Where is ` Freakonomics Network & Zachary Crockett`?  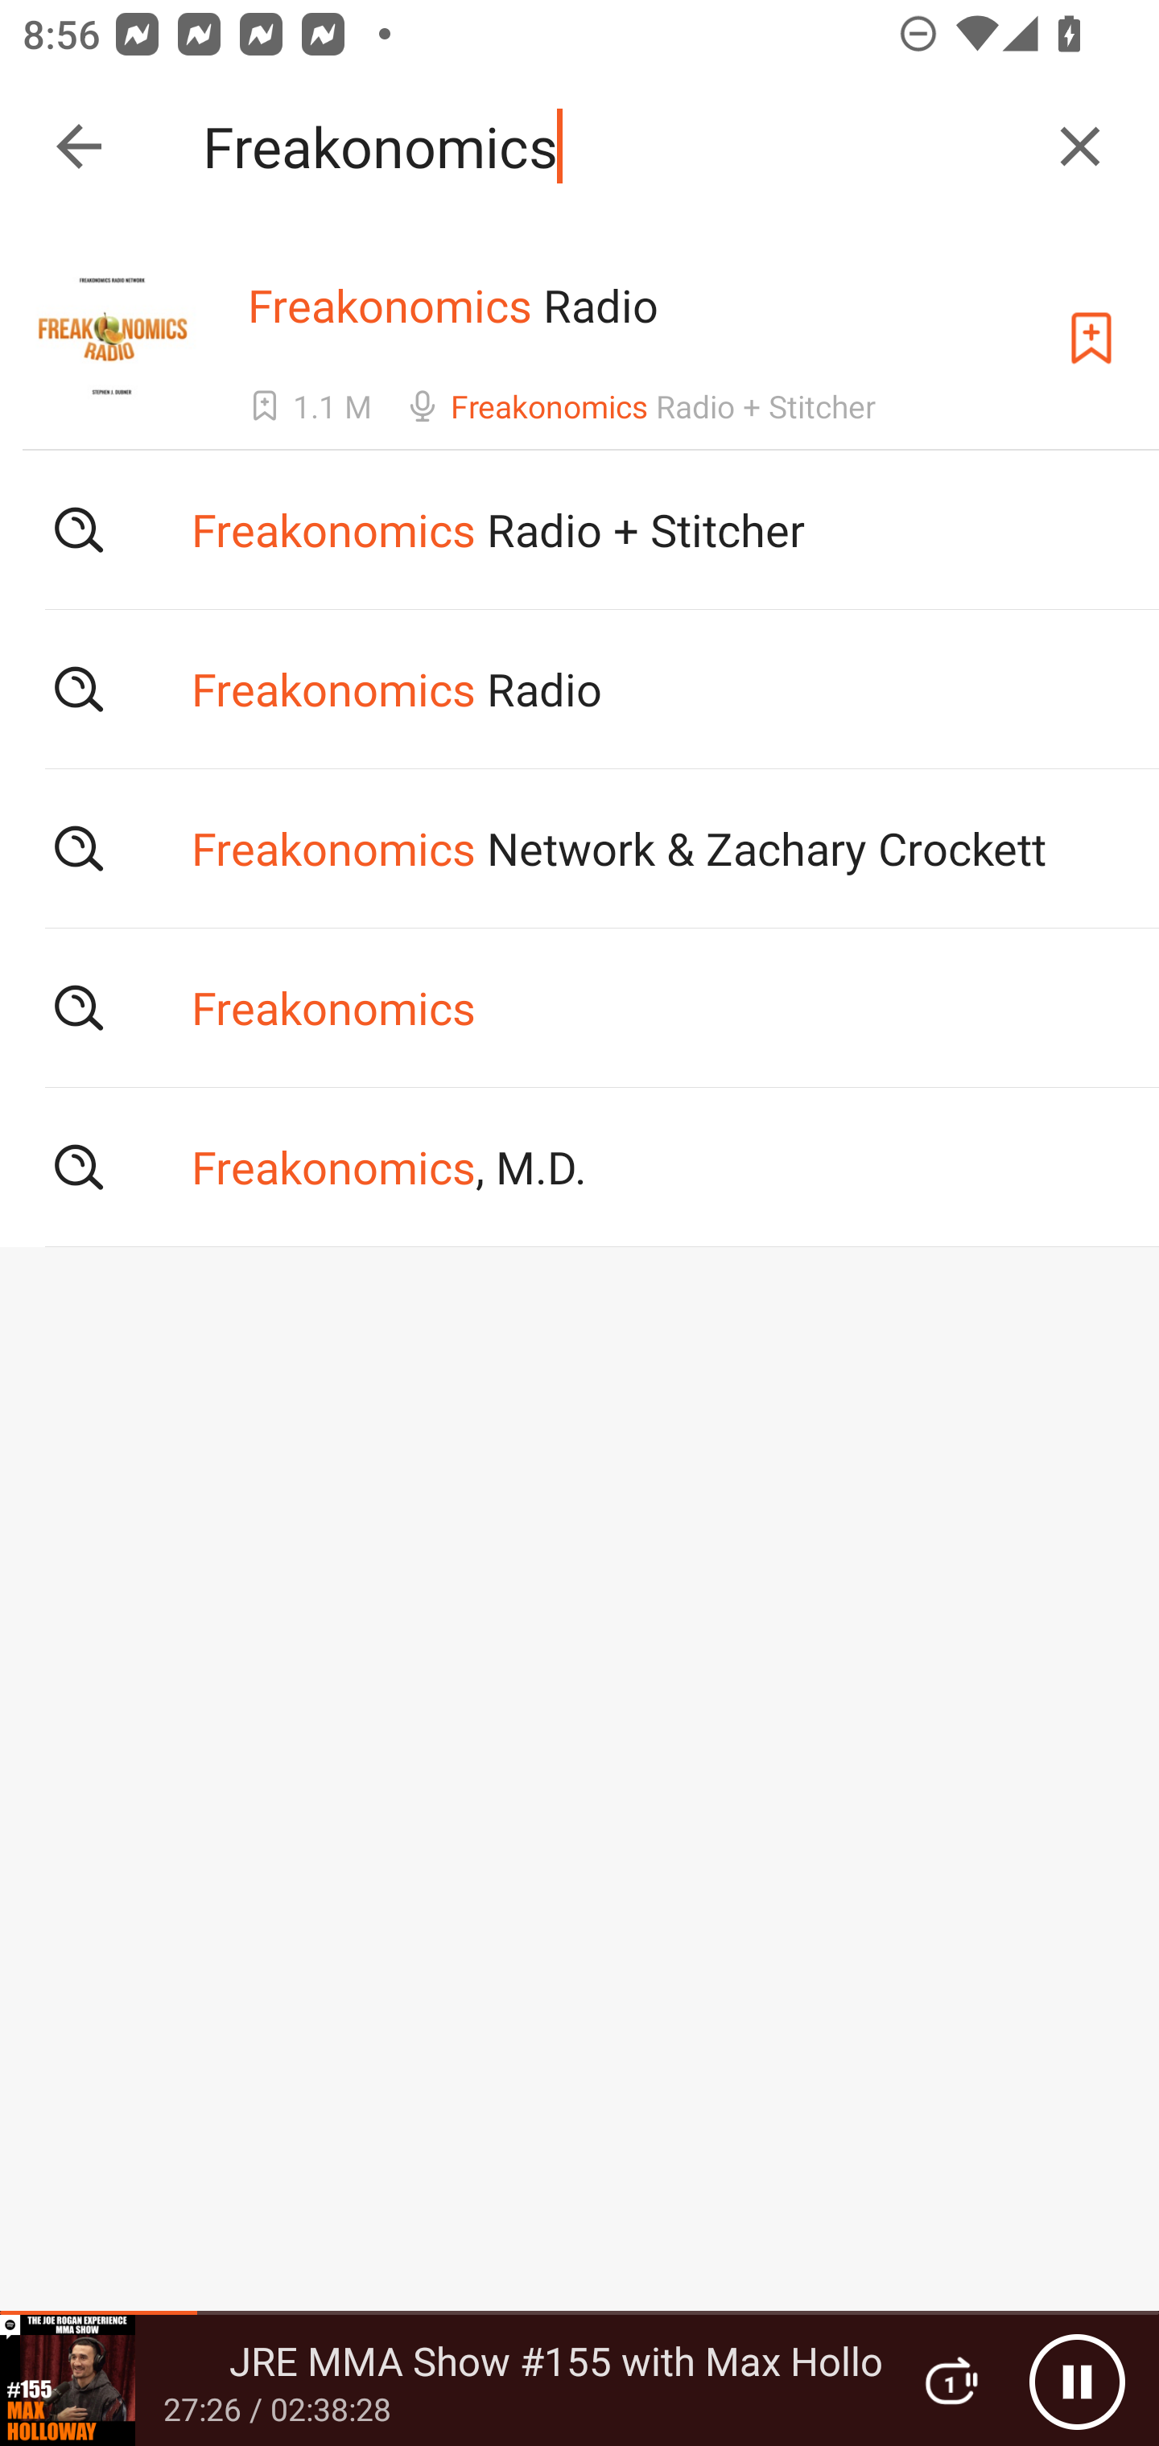  Freakonomics Network & Zachary Crockett is located at coordinates (579, 847).